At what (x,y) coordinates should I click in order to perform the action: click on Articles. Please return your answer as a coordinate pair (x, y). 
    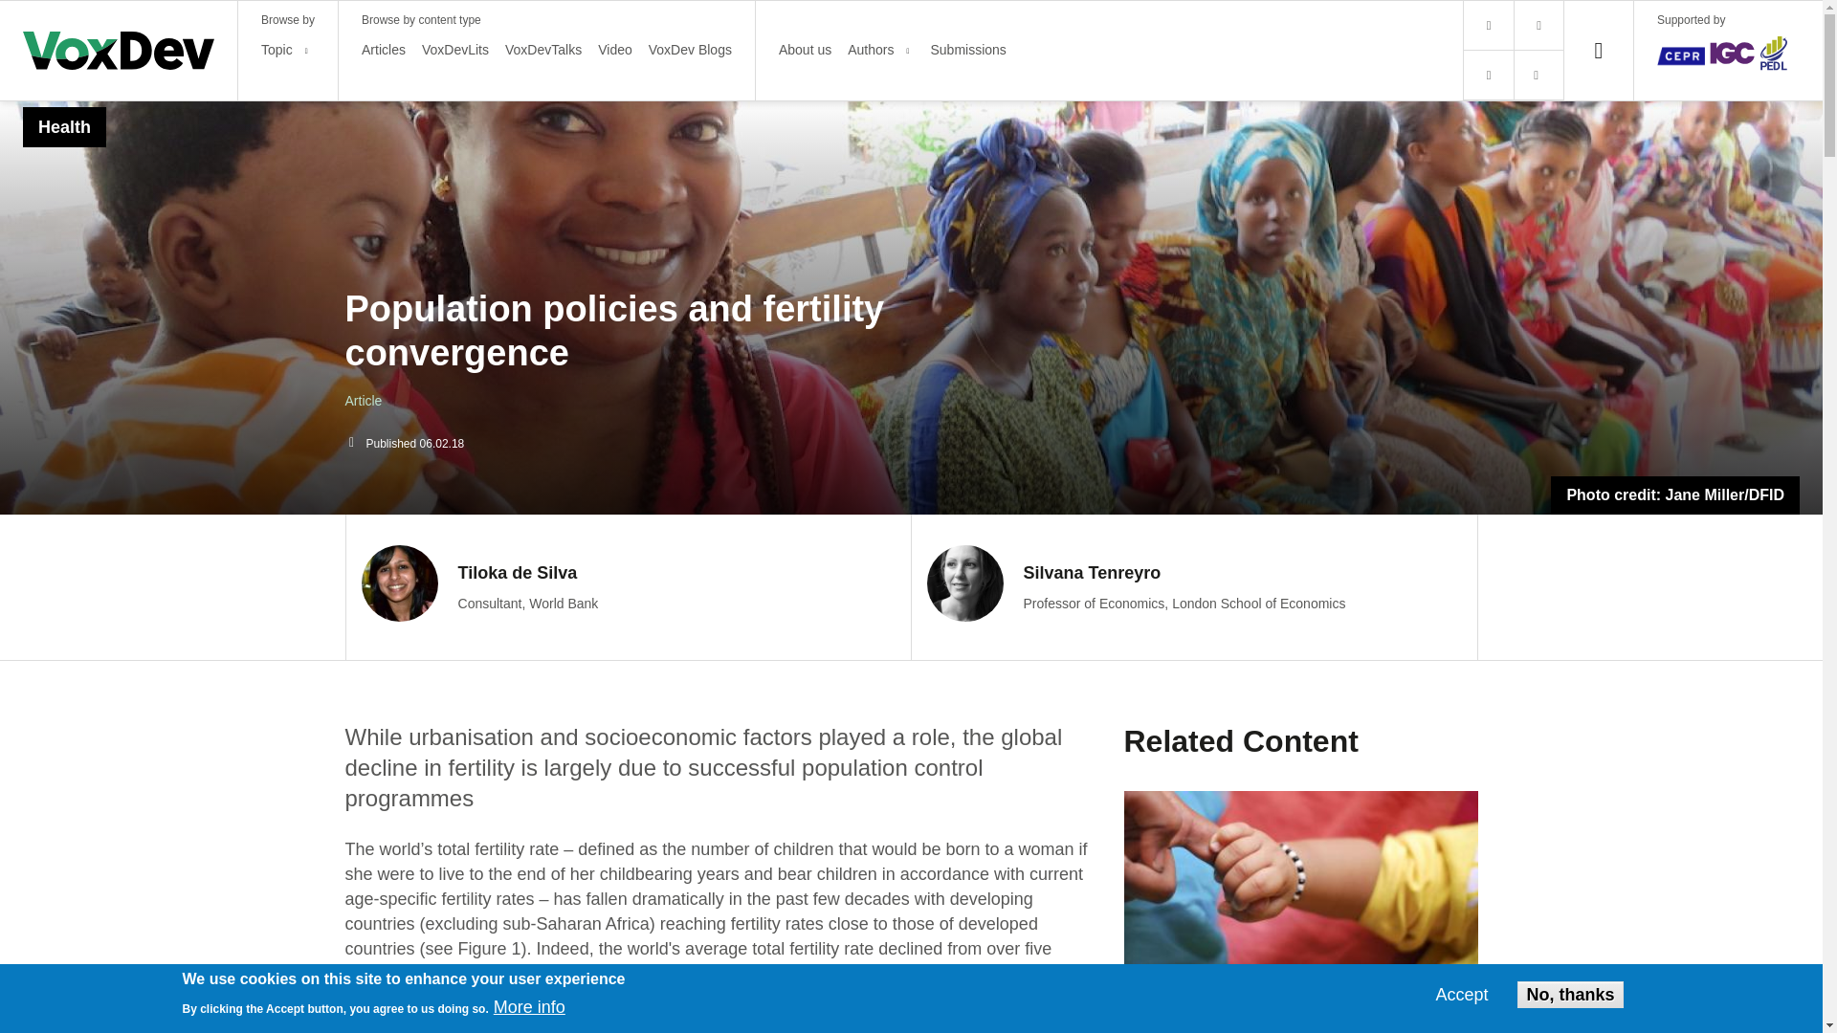
    Looking at the image, I should click on (384, 50).